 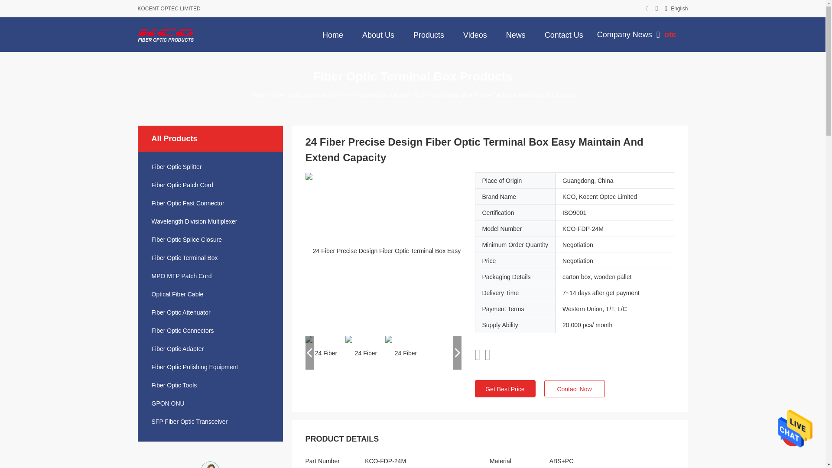 I want to click on Products, so click(x=429, y=34).